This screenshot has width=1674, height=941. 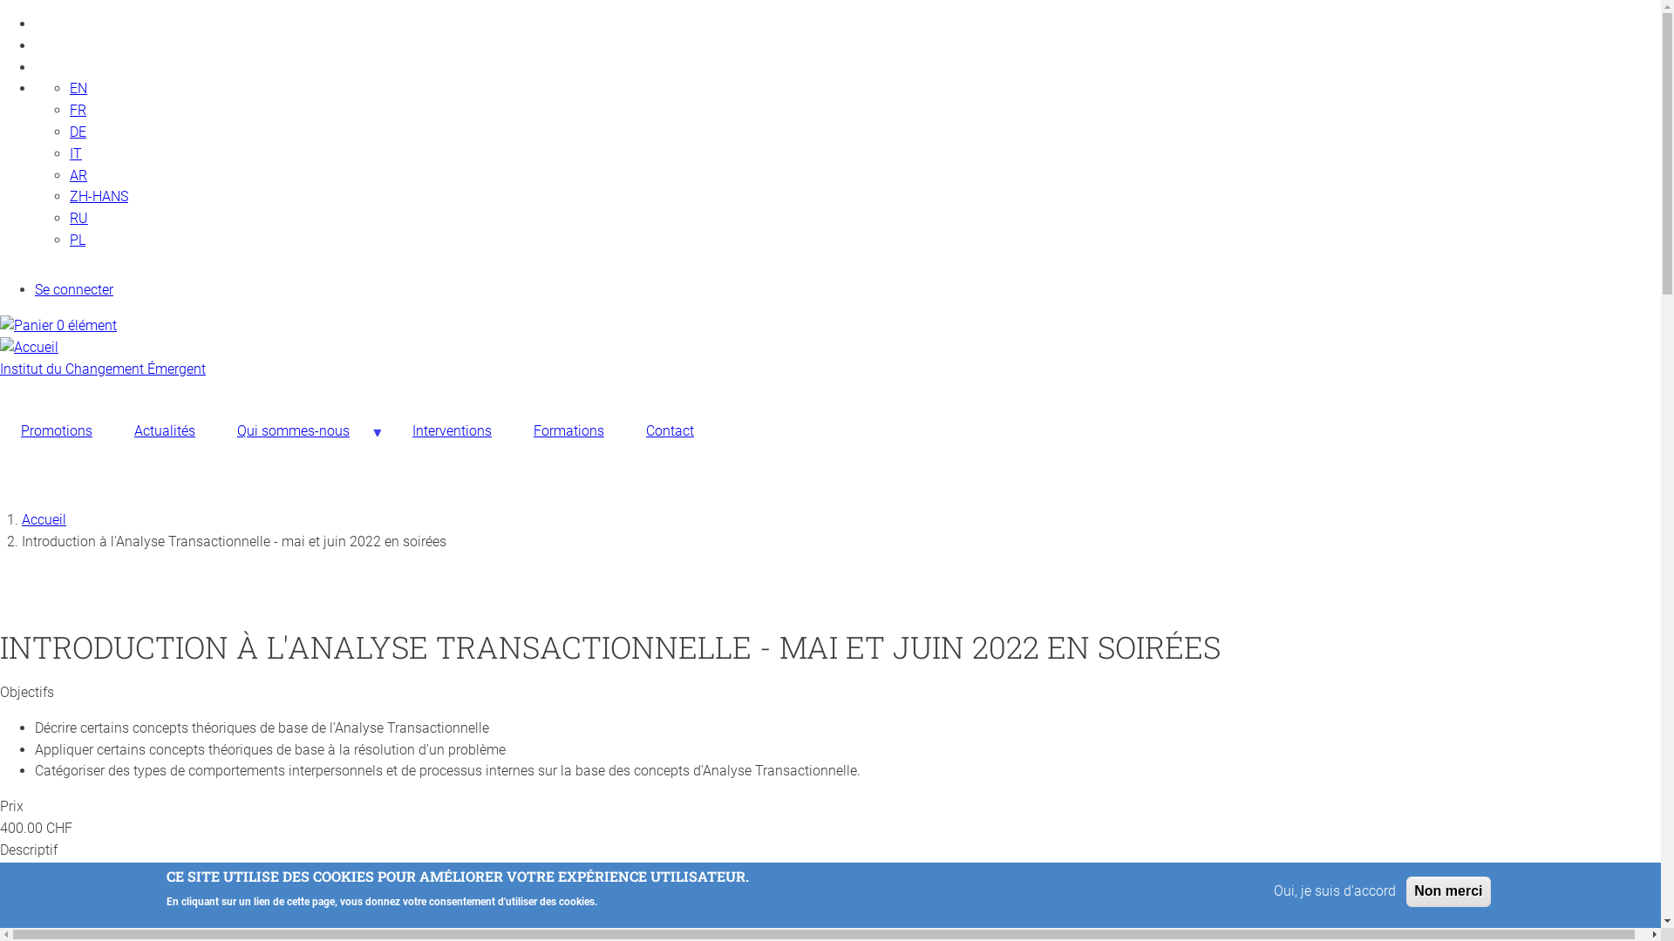 I want to click on RU, so click(x=78, y=218).